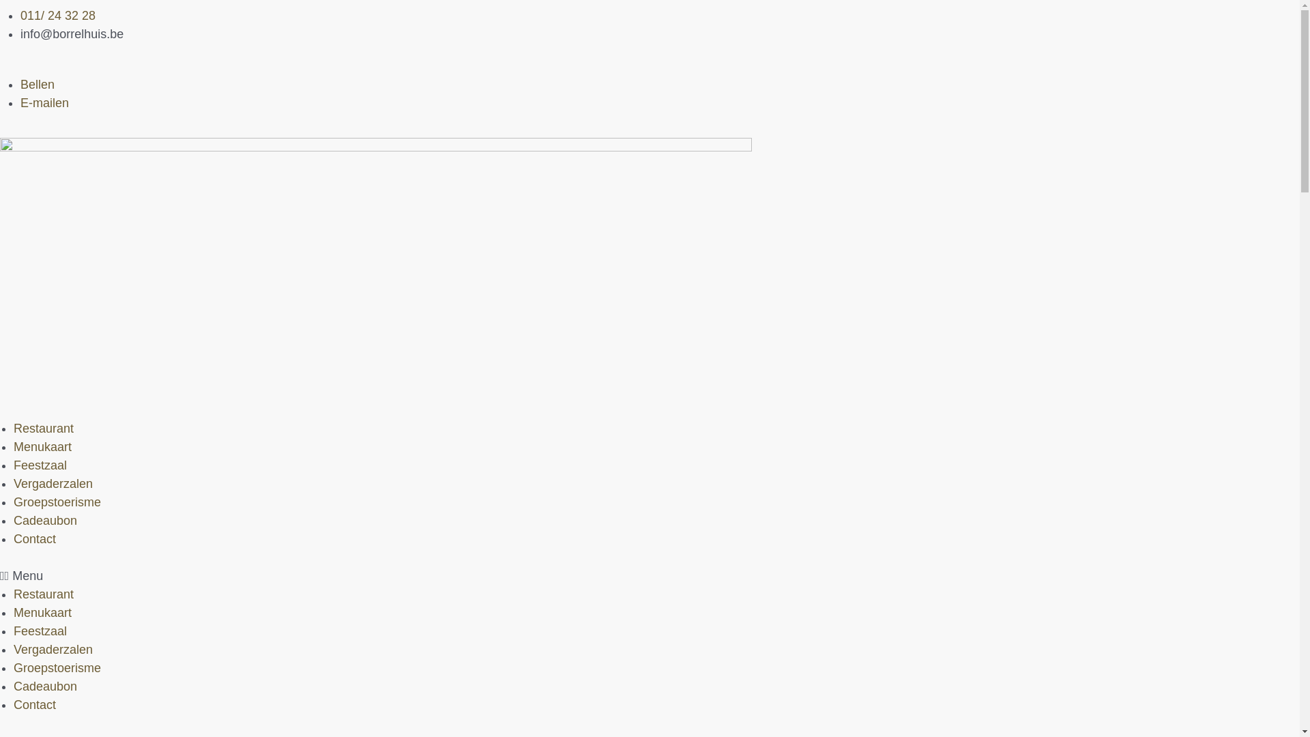 Image resolution: width=1310 pixels, height=737 pixels. What do you see at coordinates (35, 705) in the screenshot?
I see `Contact` at bounding box center [35, 705].